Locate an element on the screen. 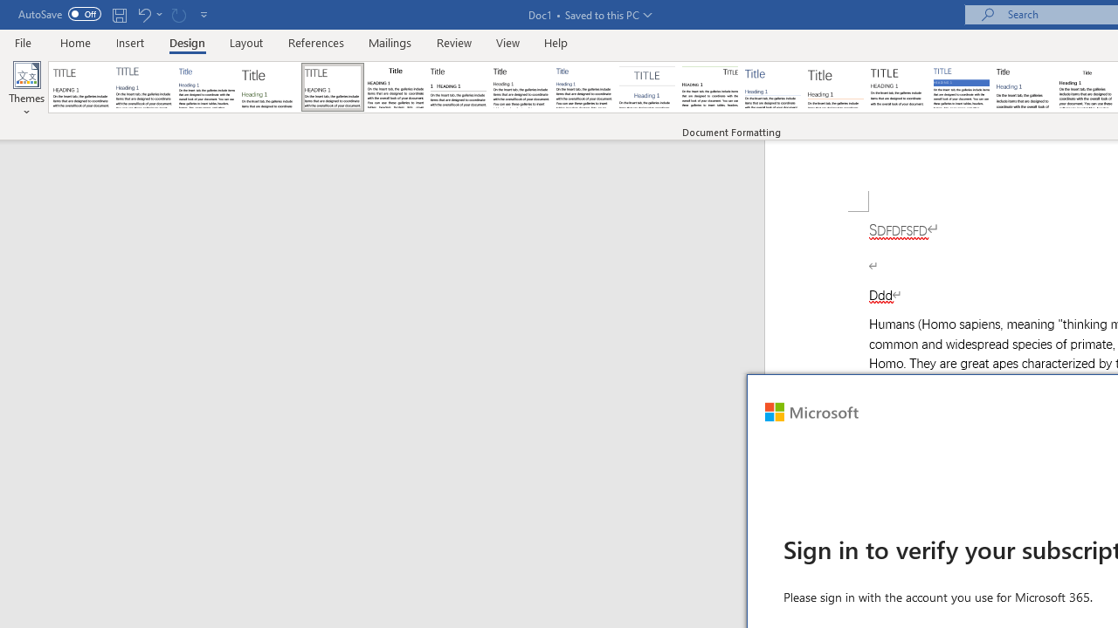 The image size is (1118, 628). Word is located at coordinates (1024, 87).